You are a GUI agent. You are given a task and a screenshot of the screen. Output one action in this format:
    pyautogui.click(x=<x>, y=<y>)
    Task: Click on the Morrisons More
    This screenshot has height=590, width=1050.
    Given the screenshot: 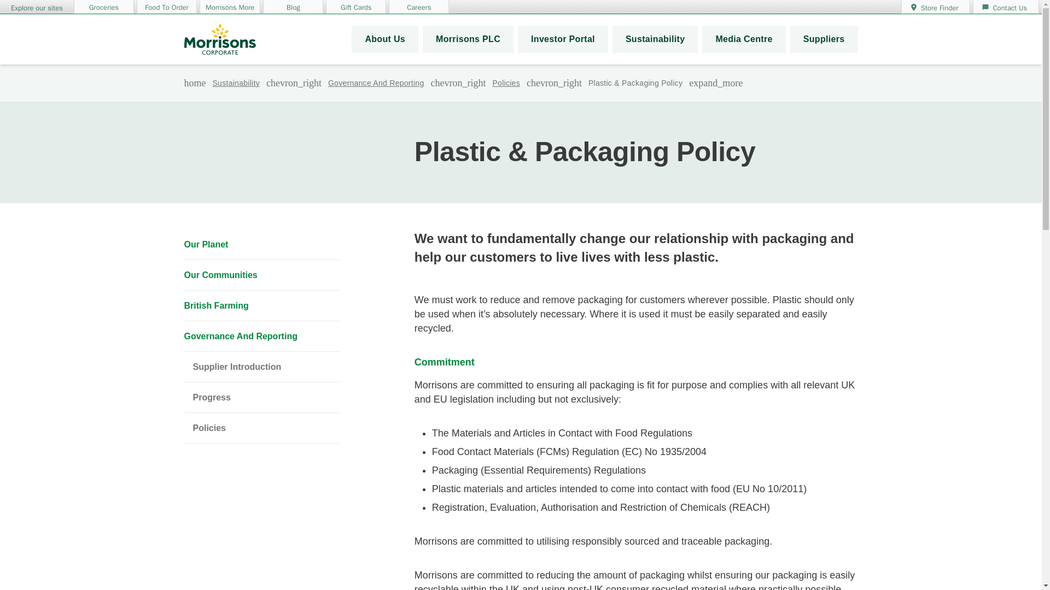 What is the action you would take?
    pyautogui.click(x=230, y=7)
    